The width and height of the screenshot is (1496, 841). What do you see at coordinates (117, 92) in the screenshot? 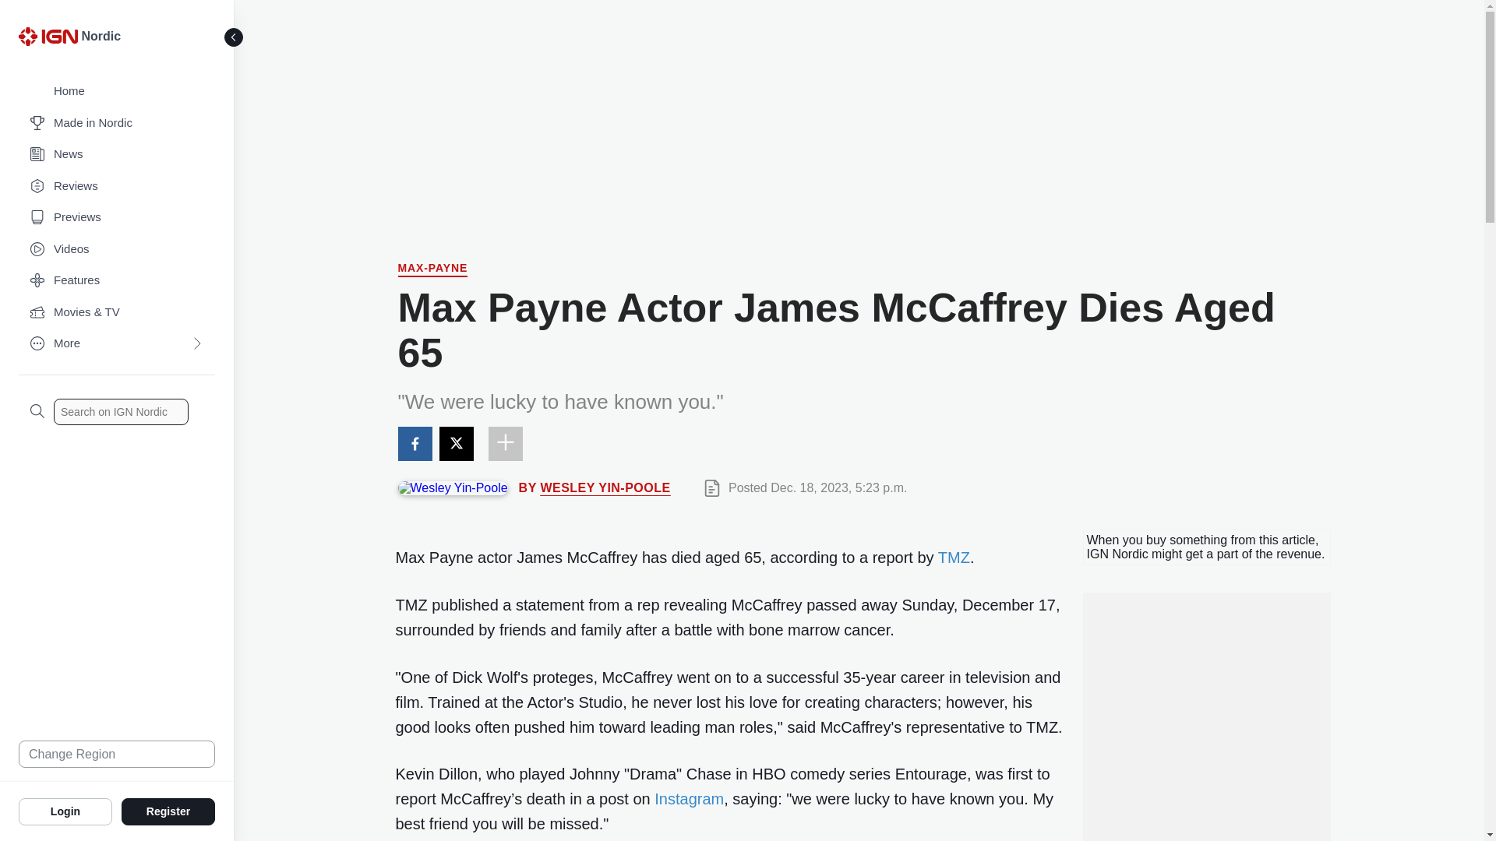
I see `Home` at bounding box center [117, 92].